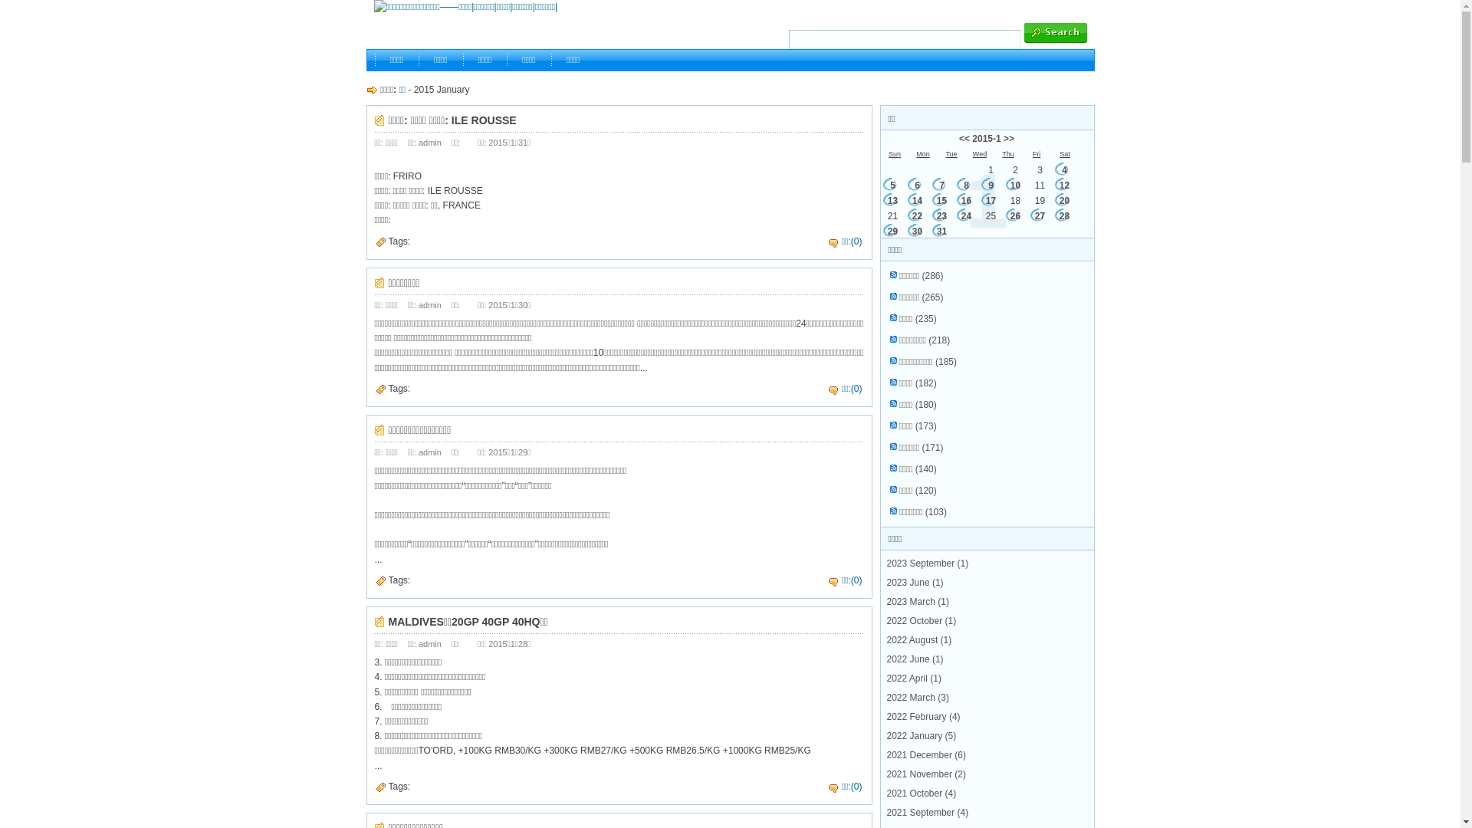 The width and height of the screenshot is (1472, 828). I want to click on 13, so click(892, 201).